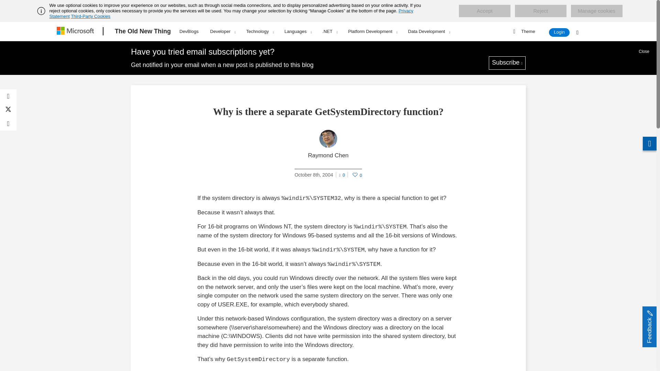 The image size is (660, 371). What do you see at coordinates (596, 11) in the screenshot?
I see `Manage cookies` at bounding box center [596, 11].